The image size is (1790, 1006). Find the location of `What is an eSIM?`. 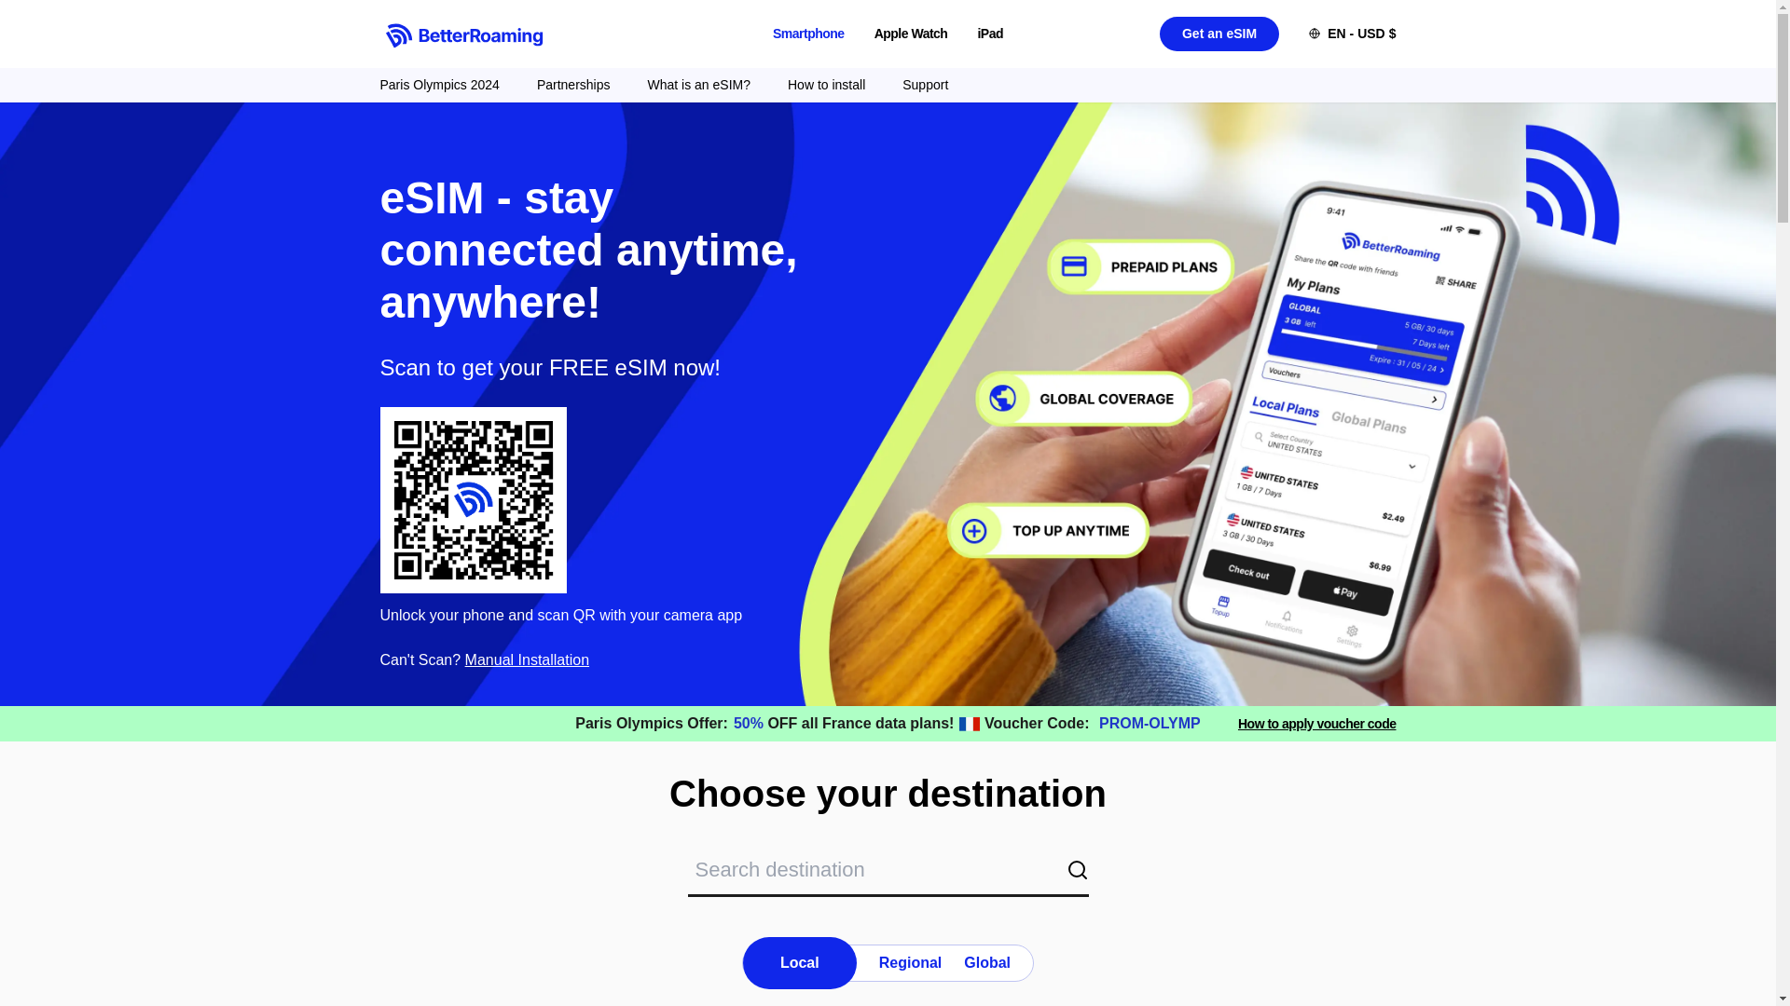

What is an eSIM? is located at coordinates (439, 85).